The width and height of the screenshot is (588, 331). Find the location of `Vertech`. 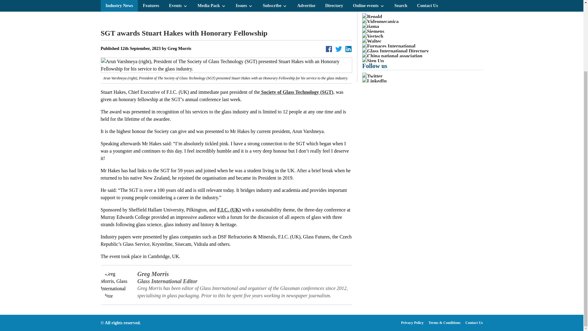

Vertech is located at coordinates (422, 36).